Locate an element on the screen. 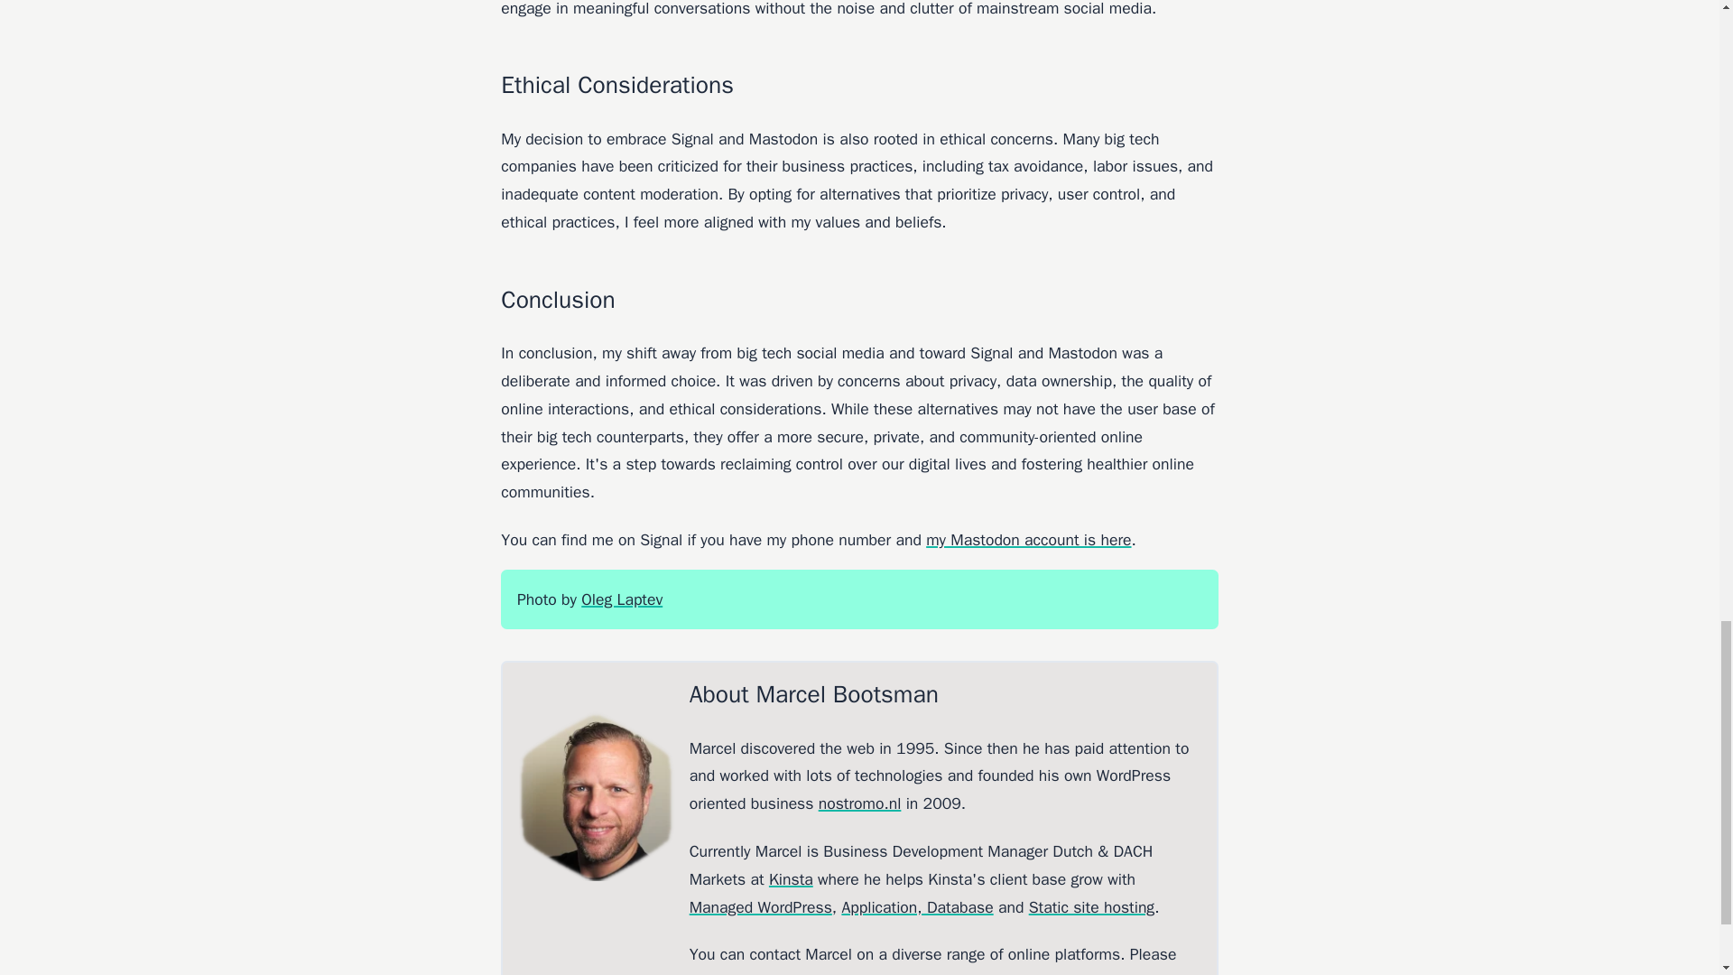 This screenshot has width=1733, height=975. Managed WordPress is located at coordinates (760, 906).